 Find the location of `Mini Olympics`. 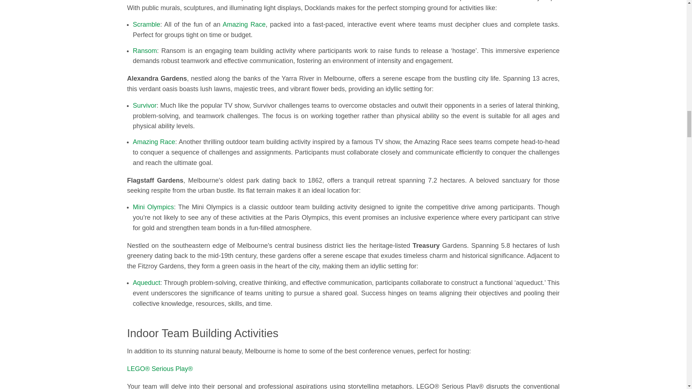

Mini Olympics is located at coordinates (153, 207).